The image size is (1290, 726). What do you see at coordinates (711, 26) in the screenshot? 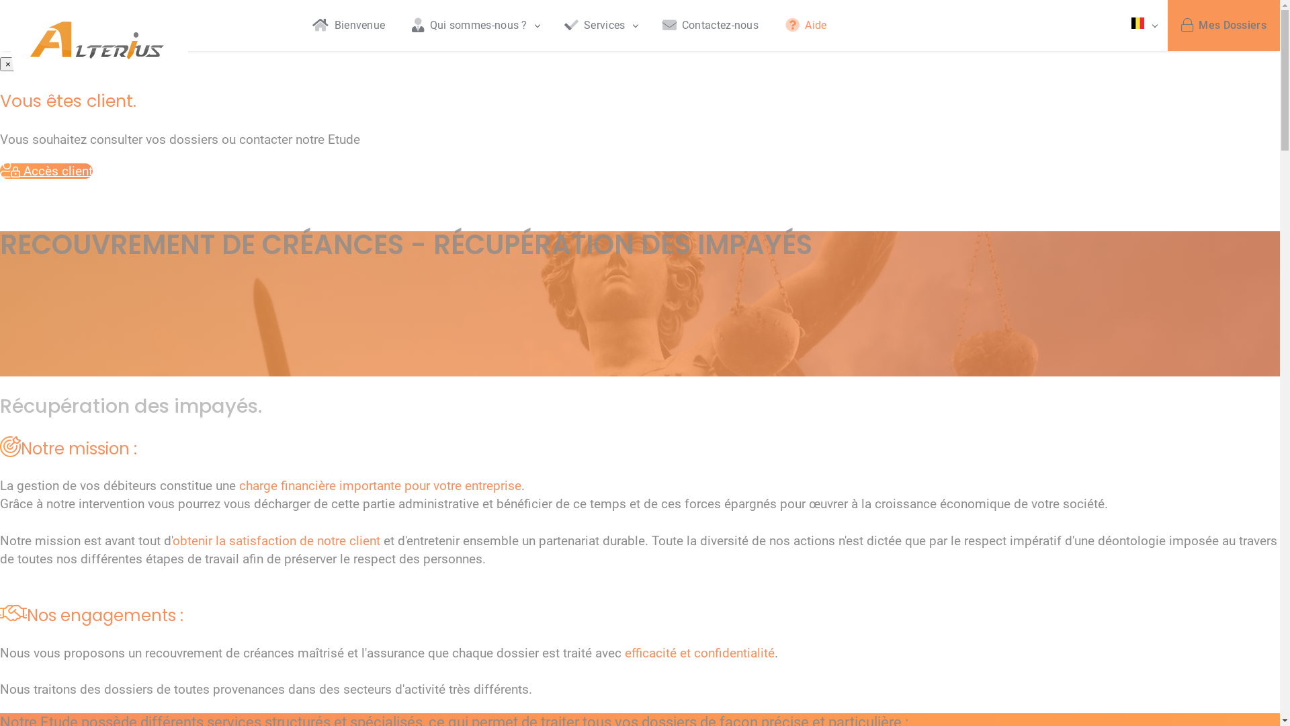
I see `Contactez-nous` at bounding box center [711, 26].